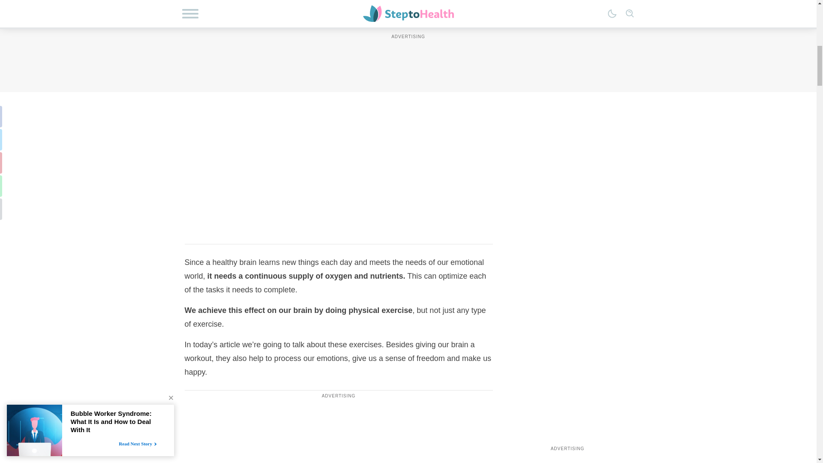 The height and width of the screenshot is (463, 823). Describe the element at coordinates (332, 32) in the screenshot. I see `negative emotions` at that location.